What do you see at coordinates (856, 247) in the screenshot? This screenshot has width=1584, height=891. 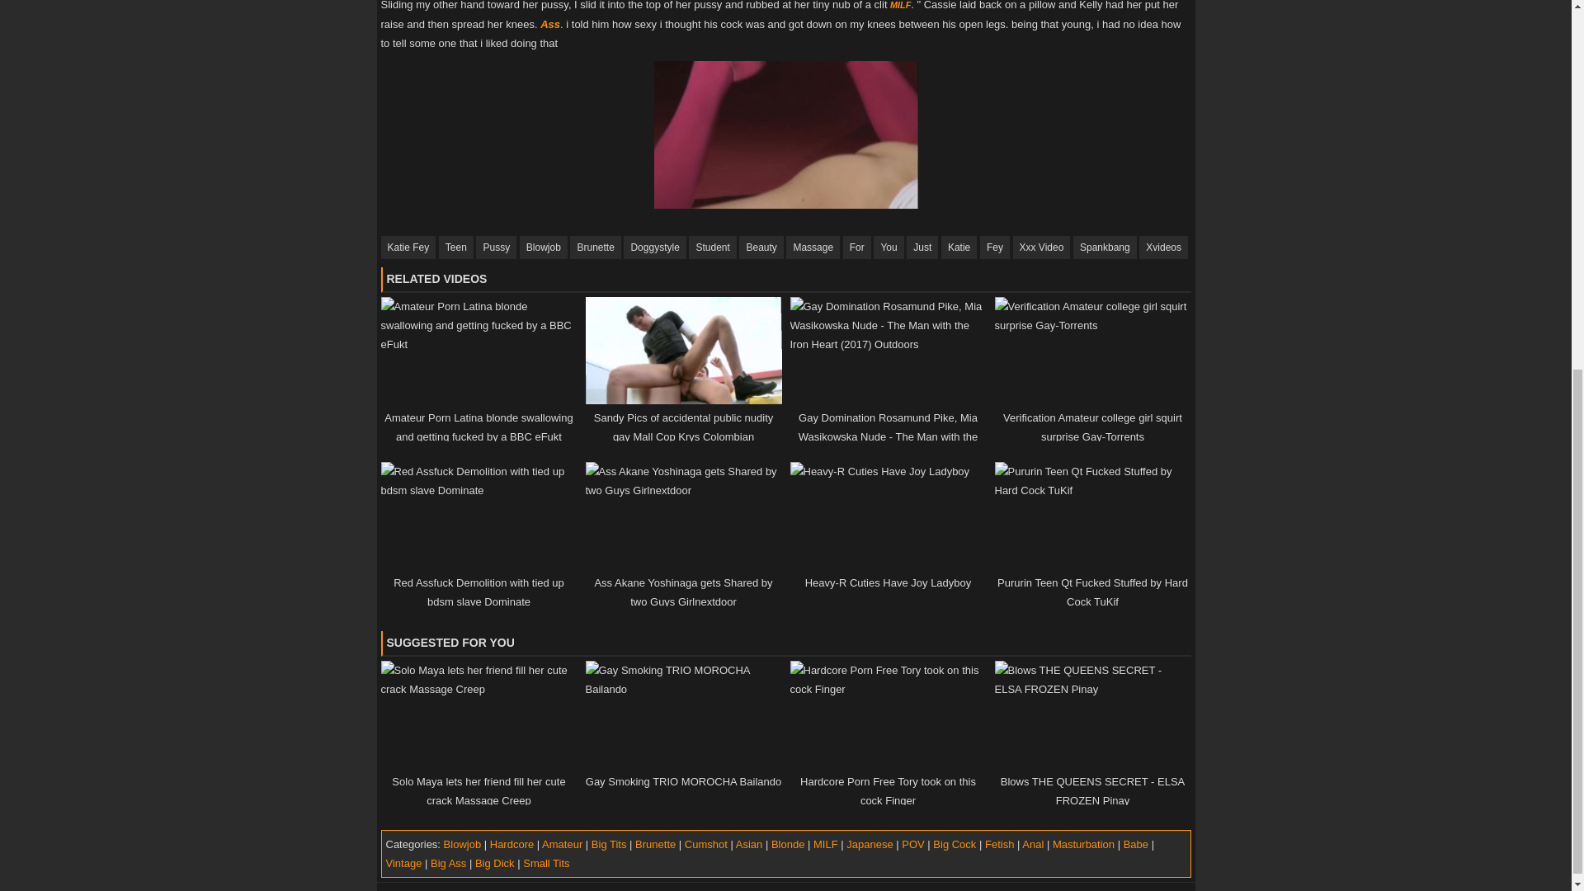 I see `For` at bounding box center [856, 247].